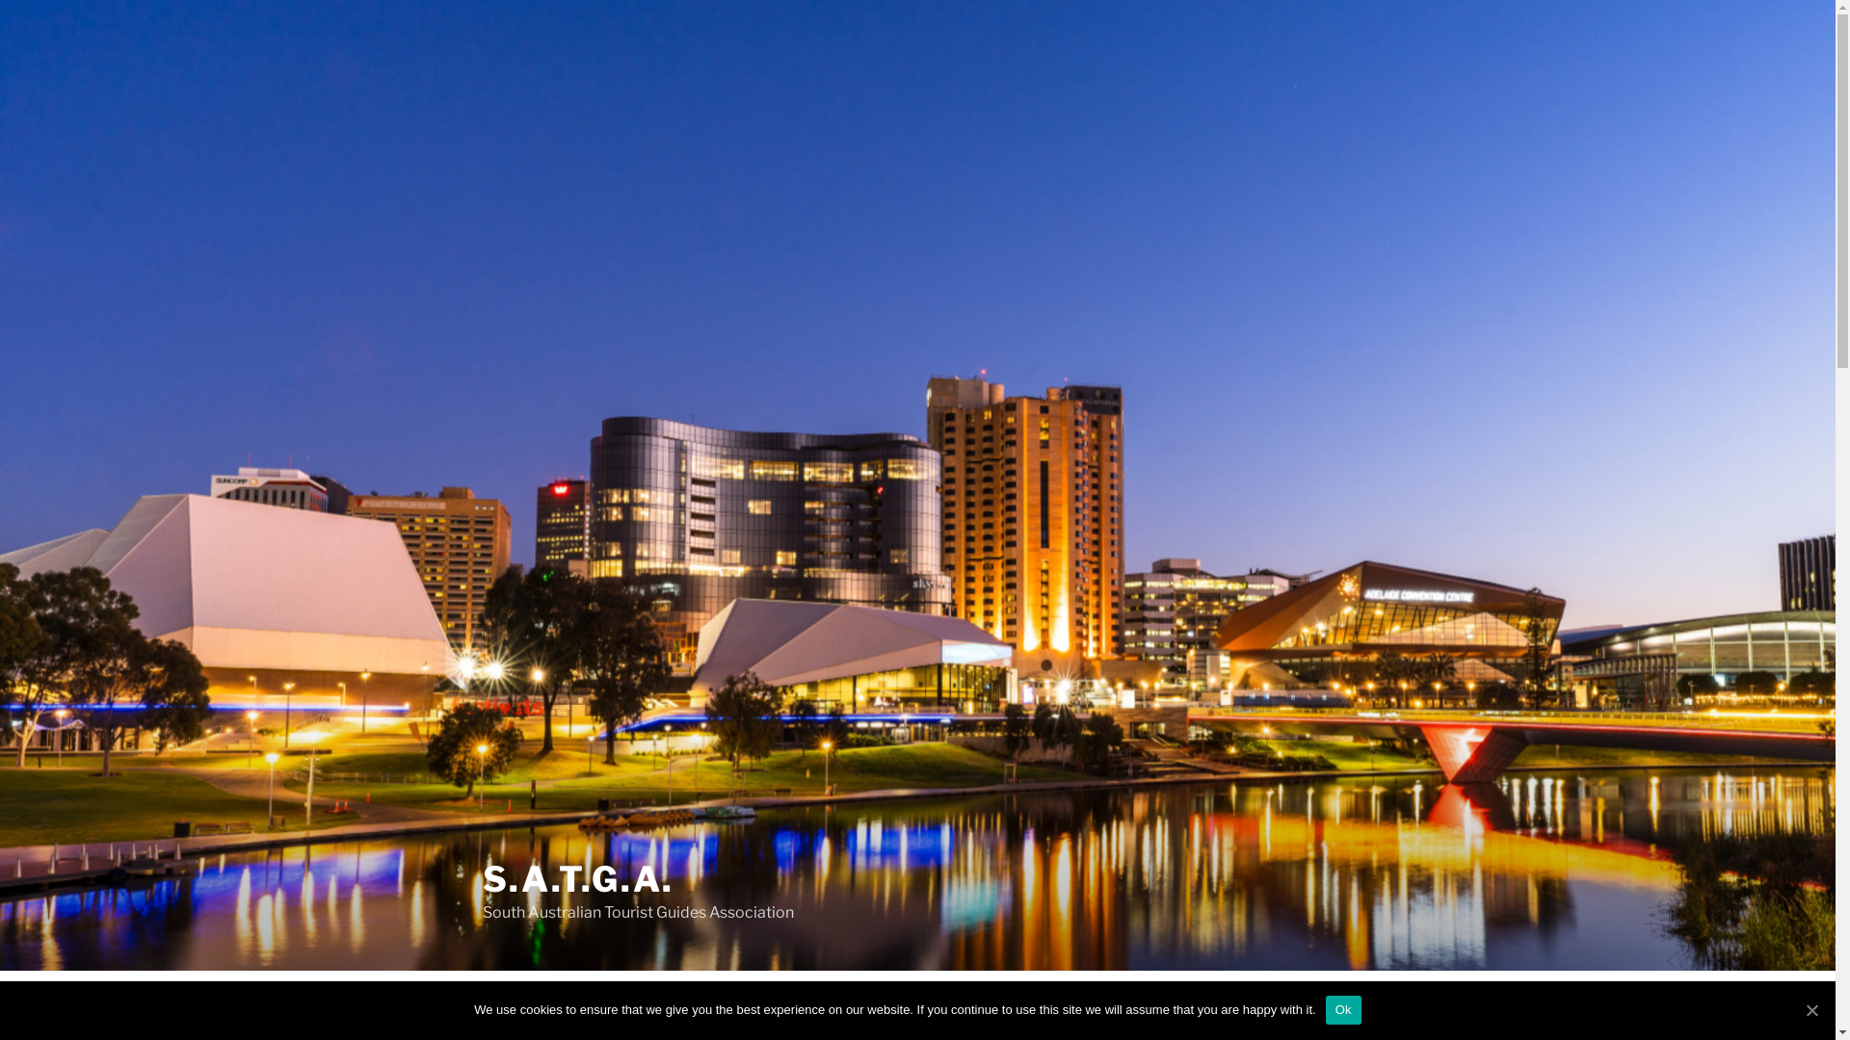 This screenshot has height=1040, width=1850. I want to click on RELATED LINKS, so click(906, 1005).